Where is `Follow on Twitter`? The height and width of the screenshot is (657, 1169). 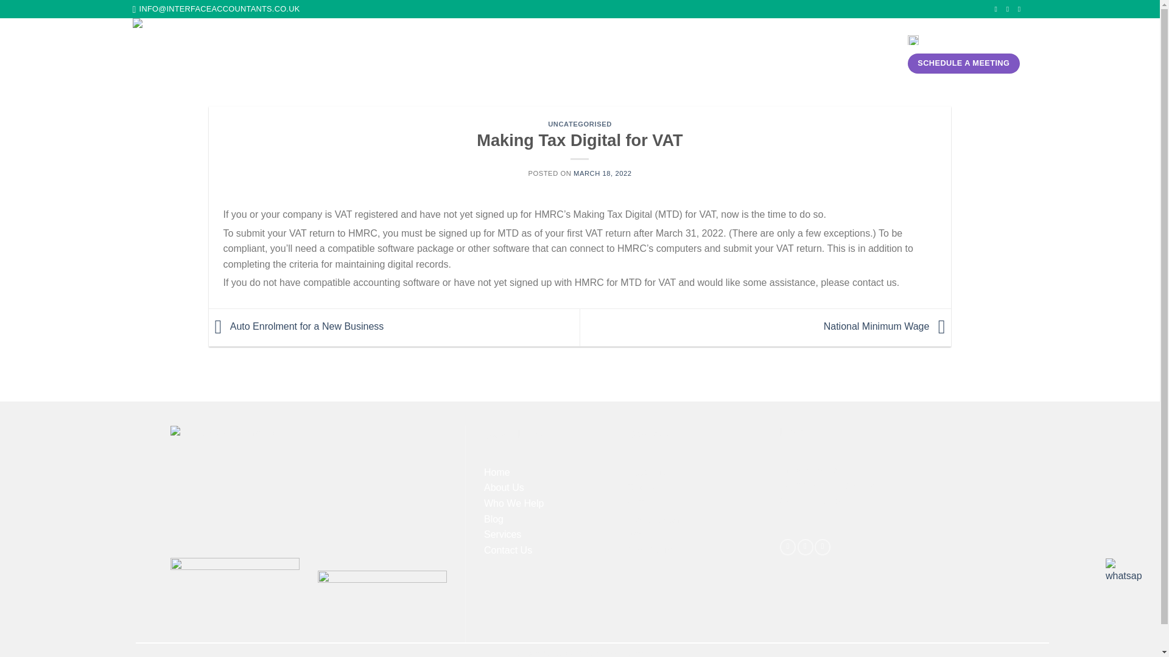 Follow on Twitter is located at coordinates (805, 546).